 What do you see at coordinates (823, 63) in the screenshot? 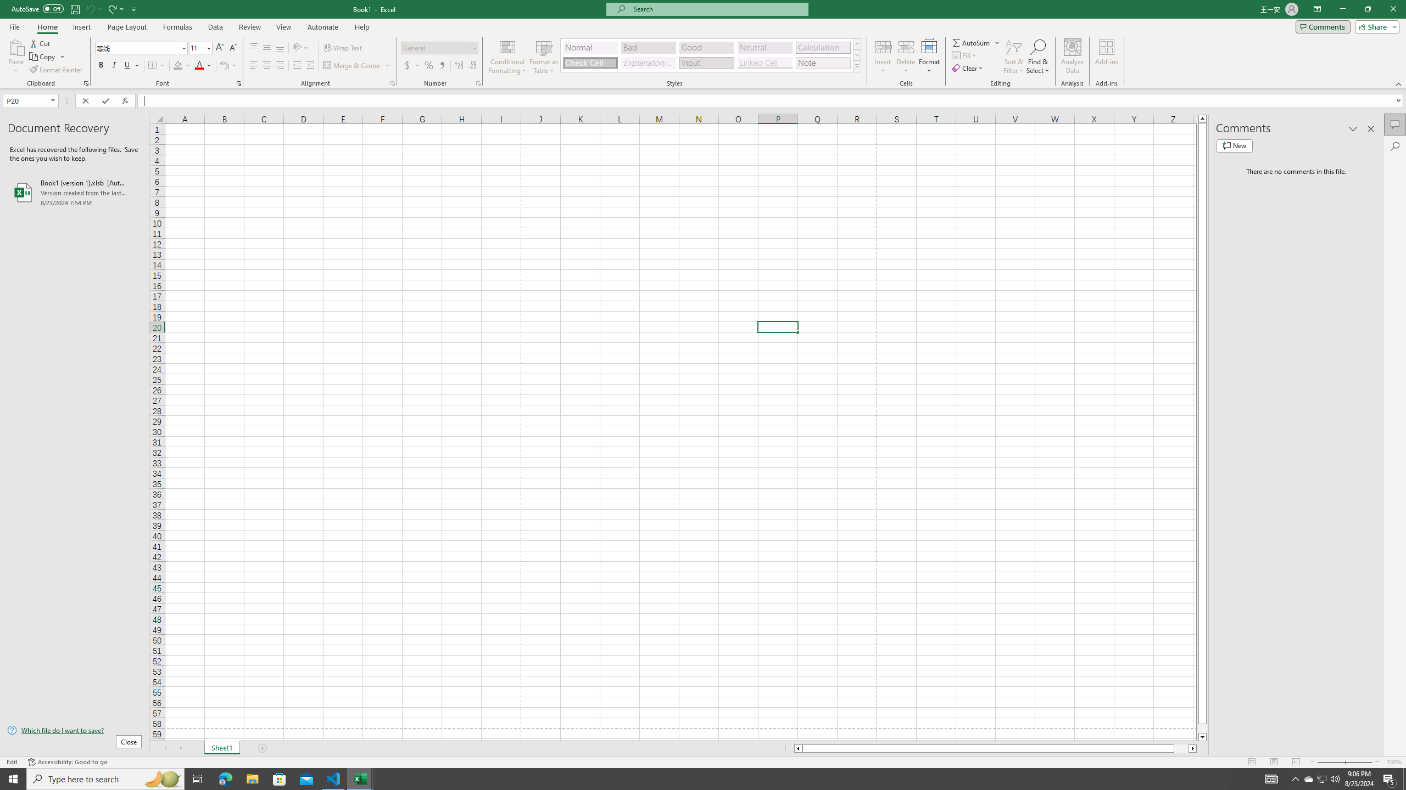
I see `Note` at bounding box center [823, 63].